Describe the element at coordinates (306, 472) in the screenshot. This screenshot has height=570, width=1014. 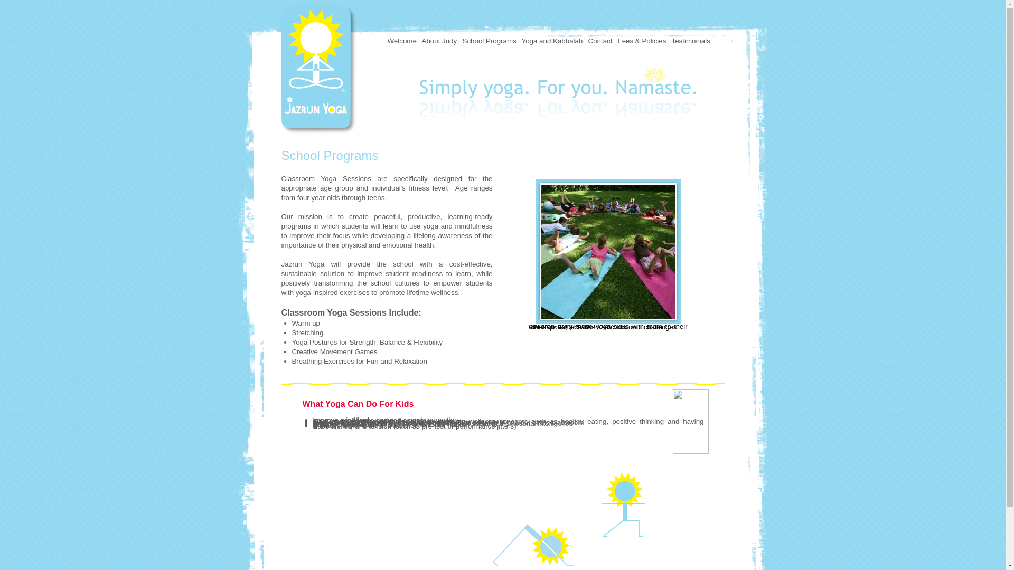
I see `Welcome` at that location.